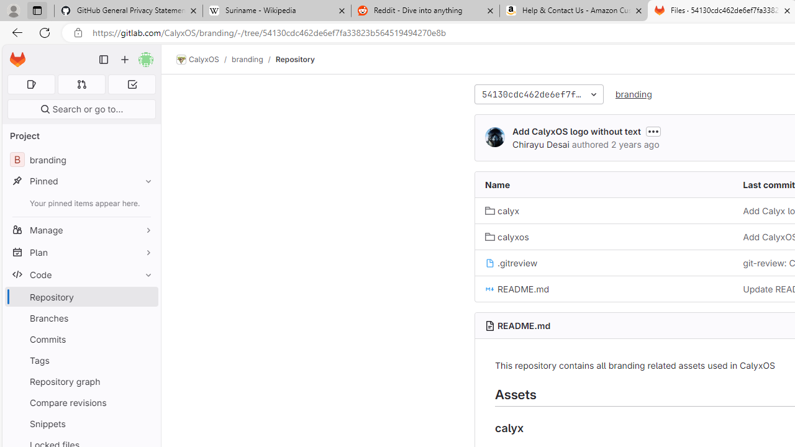 This screenshot has height=447, width=795. I want to click on Plan, so click(81, 252).